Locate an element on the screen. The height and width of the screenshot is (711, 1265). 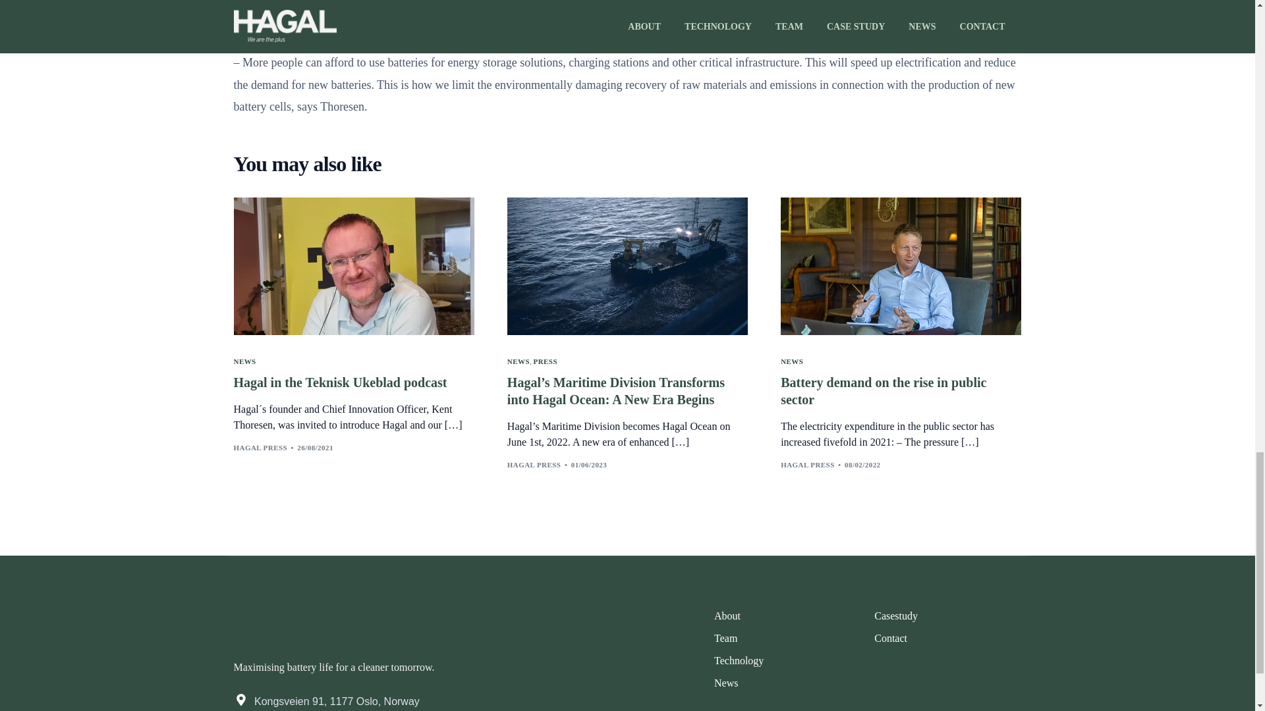
Posts by Hagal Press is located at coordinates (808, 464).